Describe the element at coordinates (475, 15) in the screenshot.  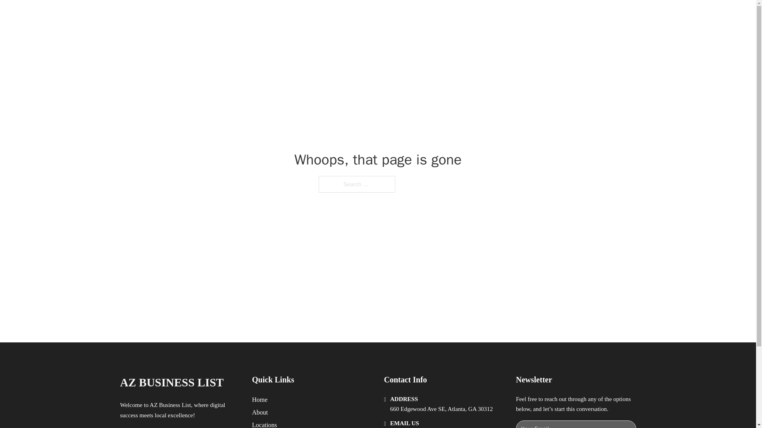
I see `HOME` at that location.